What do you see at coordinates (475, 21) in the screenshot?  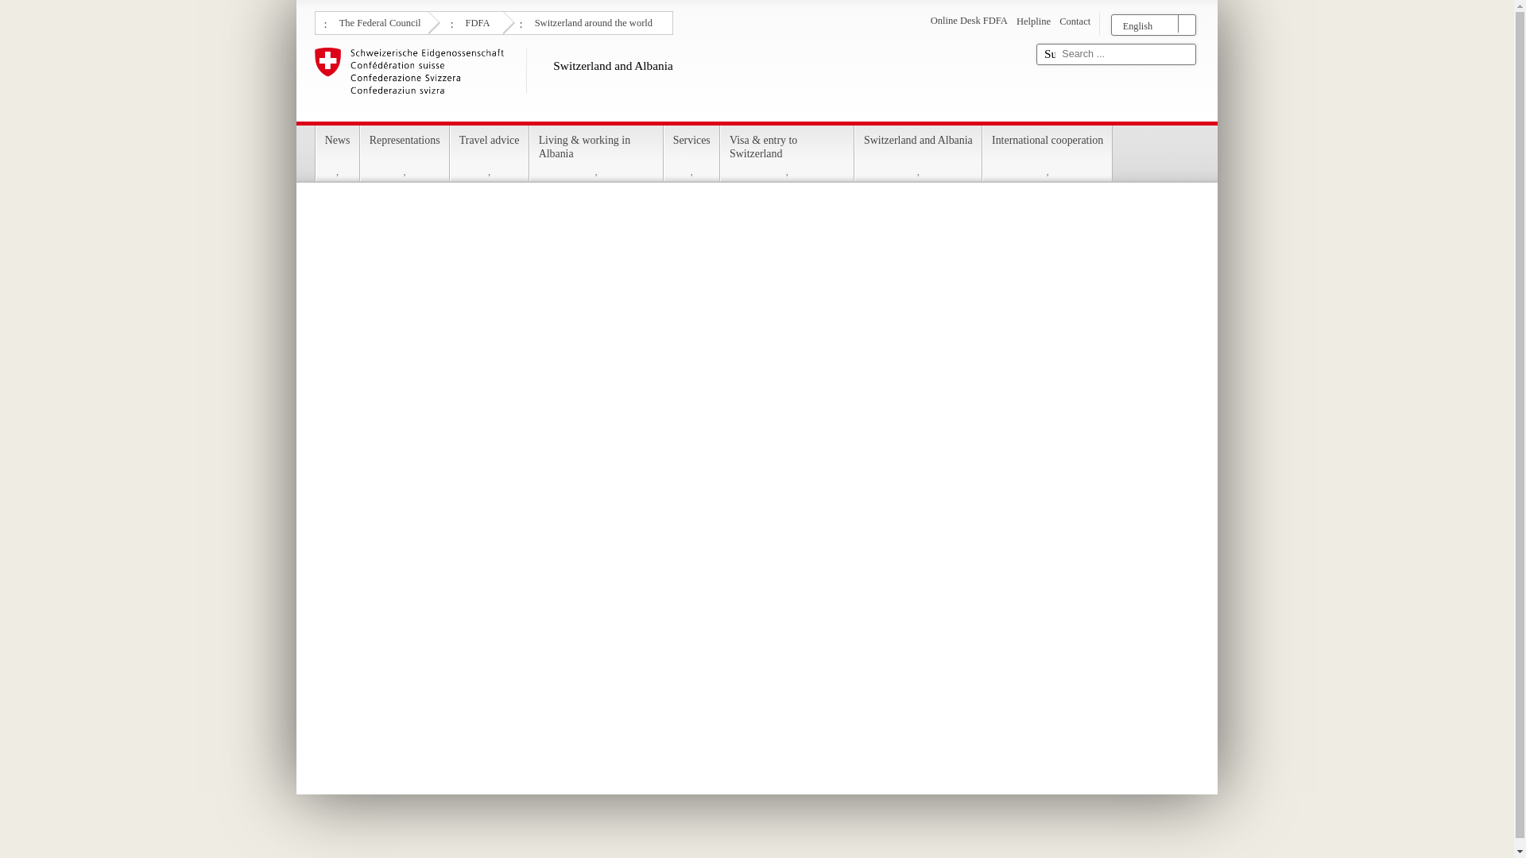 I see `FDFA` at bounding box center [475, 21].